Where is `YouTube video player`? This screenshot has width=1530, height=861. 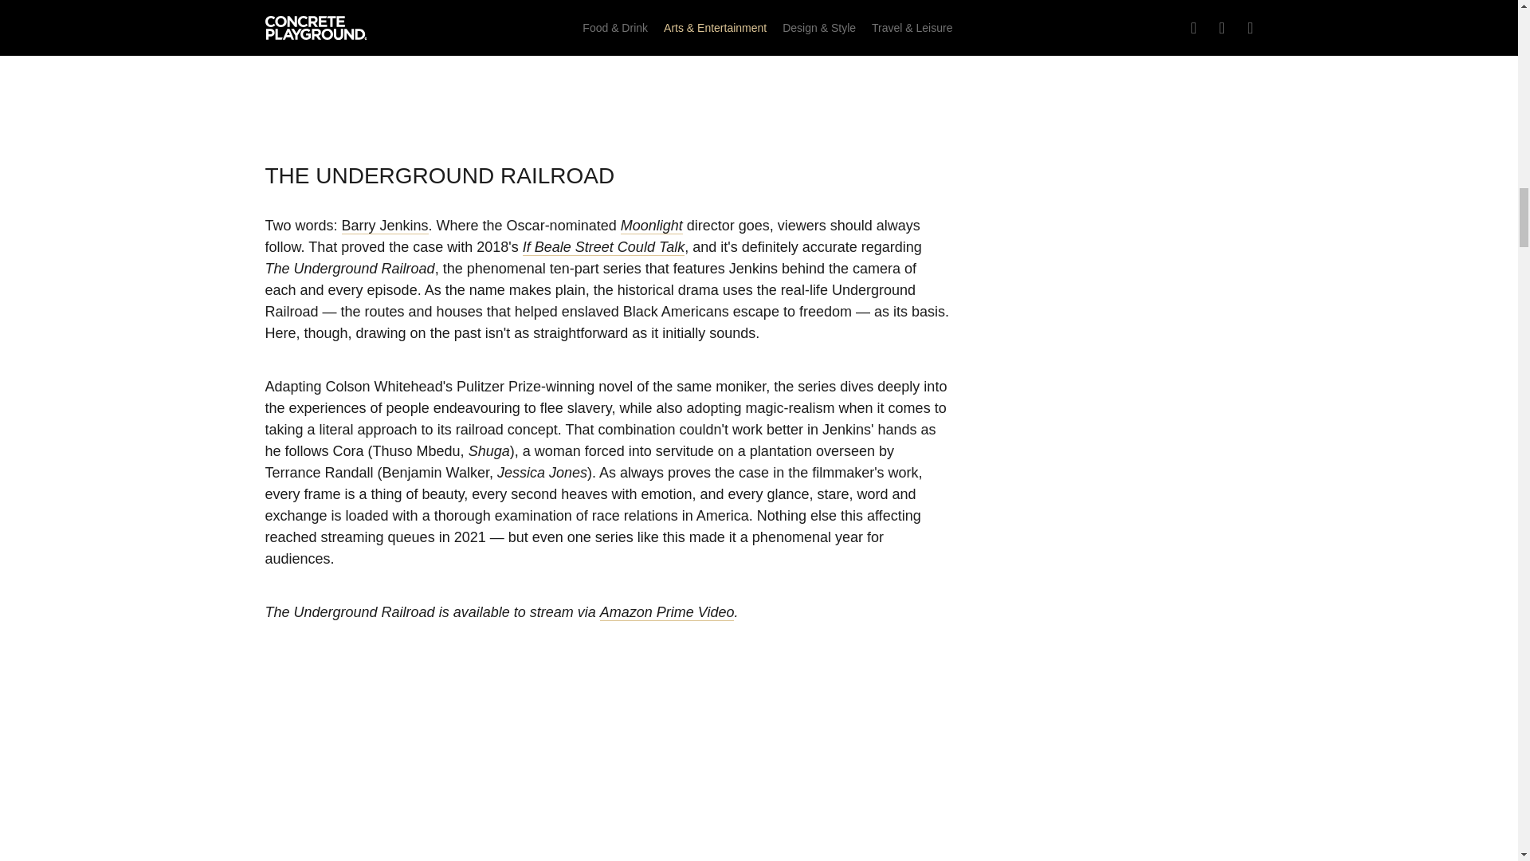
YouTube video player is located at coordinates (607, 774).